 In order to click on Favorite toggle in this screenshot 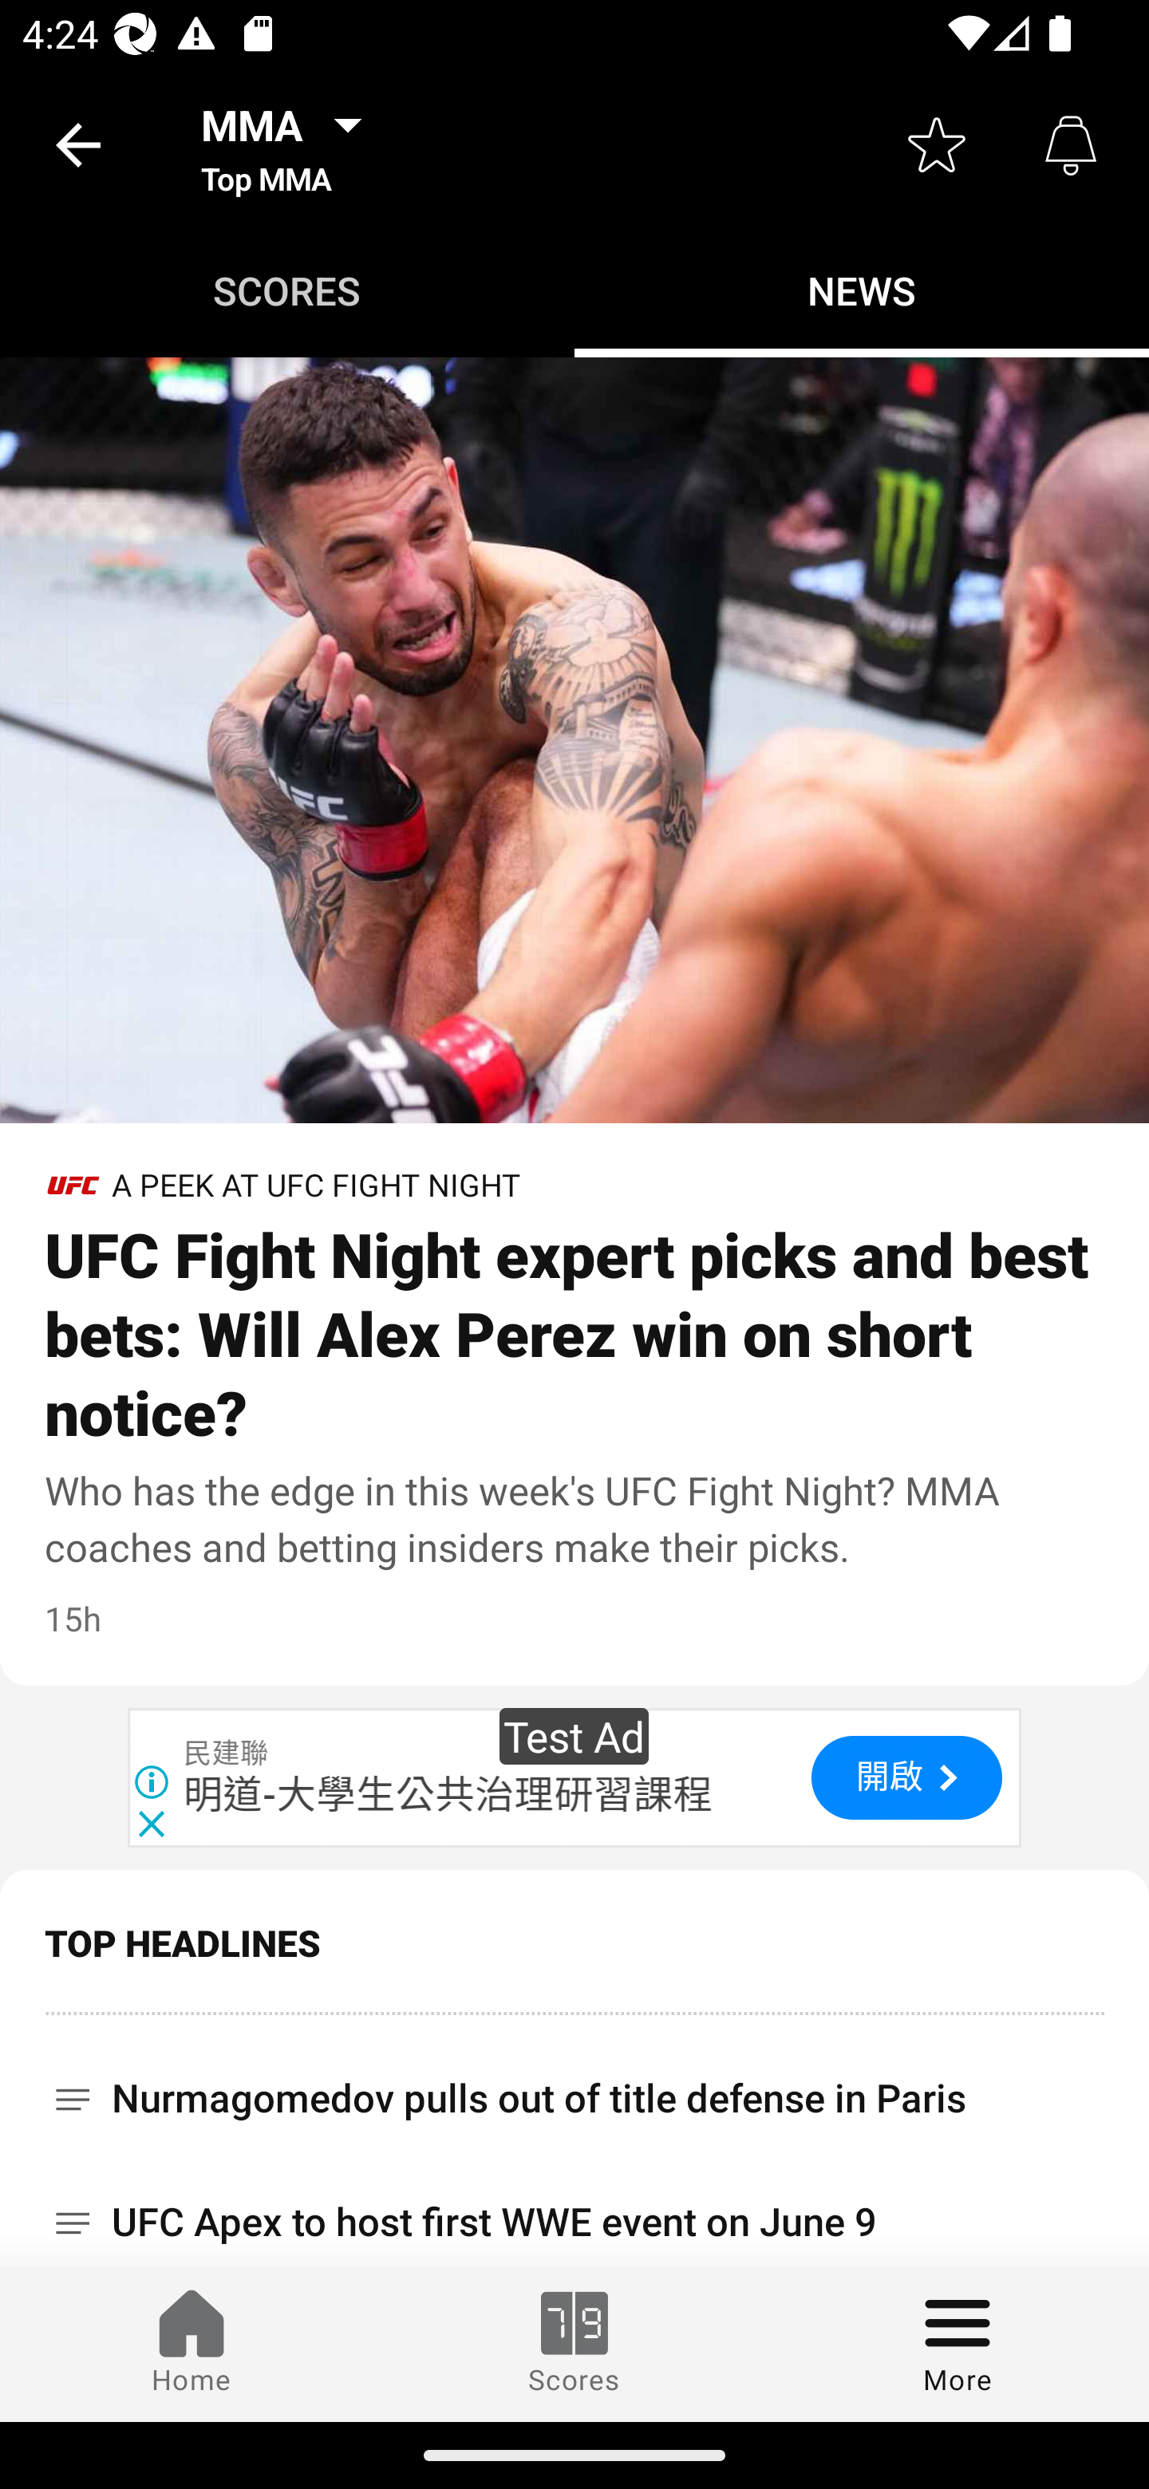, I will do `click(937, 144)`.